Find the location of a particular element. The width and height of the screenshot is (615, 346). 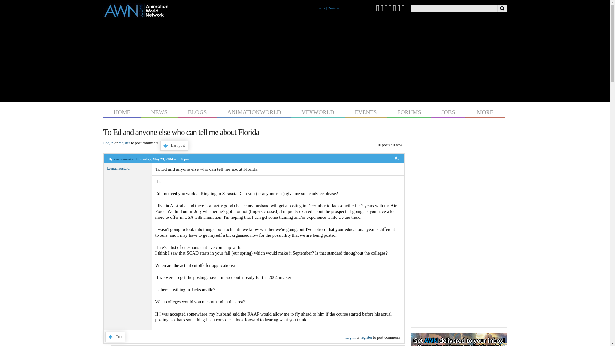

keenasmustard is located at coordinates (125, 159).